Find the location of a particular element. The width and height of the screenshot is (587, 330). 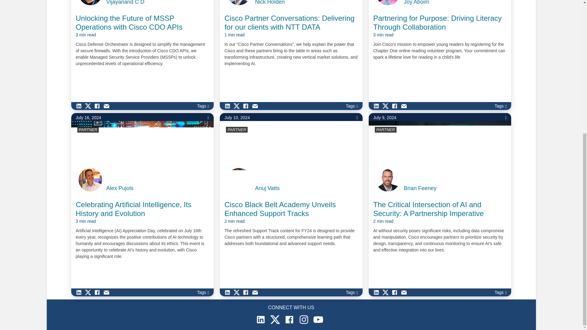

Posts by Alex Pujols is located at coordinates (120, 188).